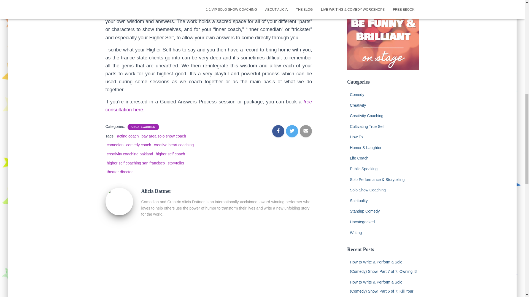 The width and height of the screenshot is (529, 297). Describe the element at coordinates (365, 211) in the screenshot. I see `Standup Comedy` at that location.